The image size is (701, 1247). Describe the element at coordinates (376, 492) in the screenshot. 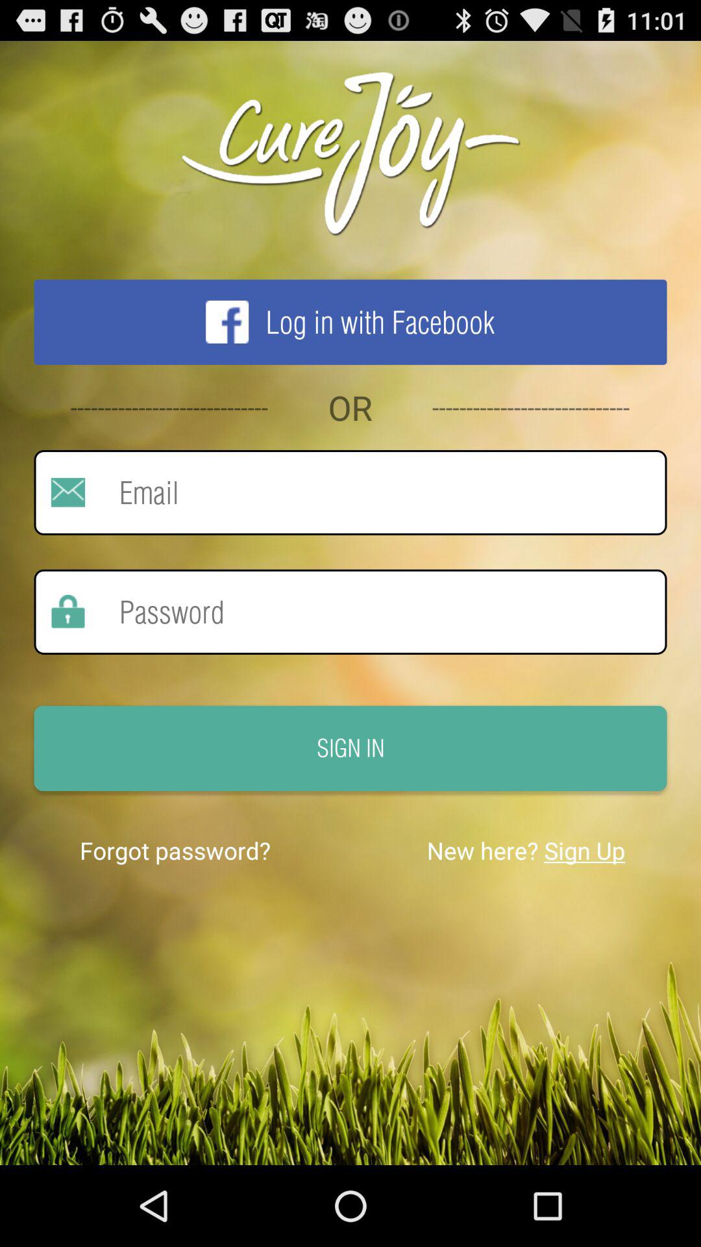

I see `enter email here` at that location.